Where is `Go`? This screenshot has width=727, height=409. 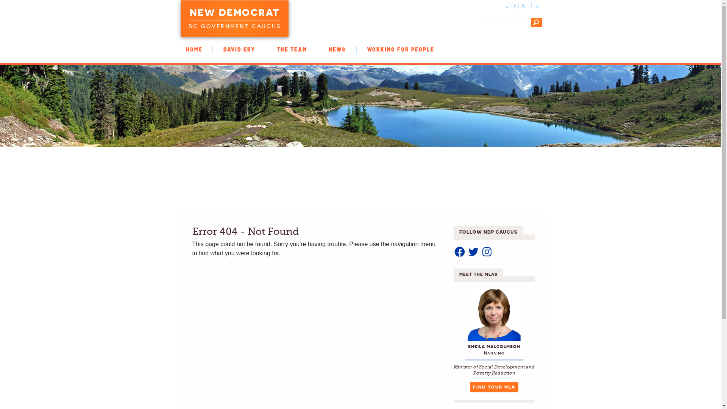
Go is located at coordinates (537, 22).